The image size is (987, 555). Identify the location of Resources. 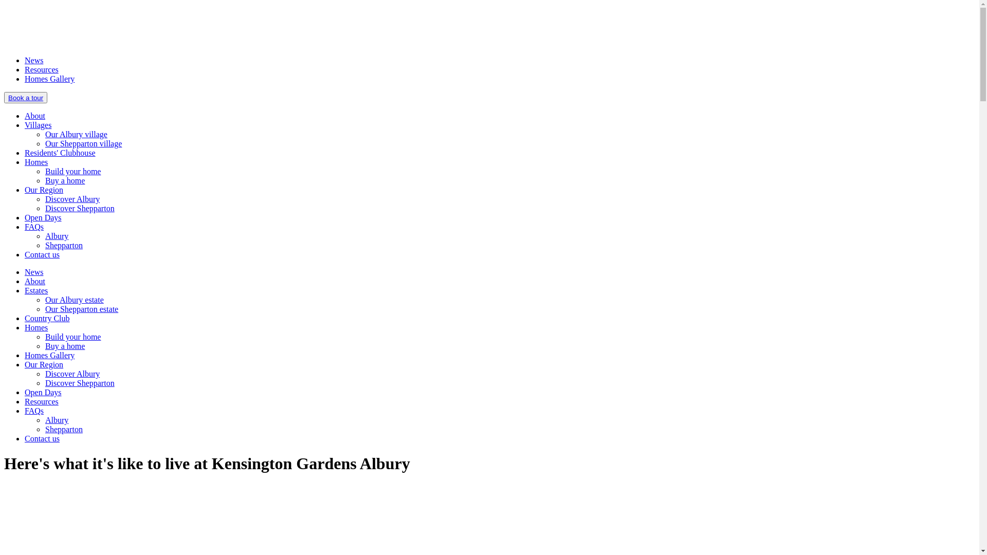
(42, 402).